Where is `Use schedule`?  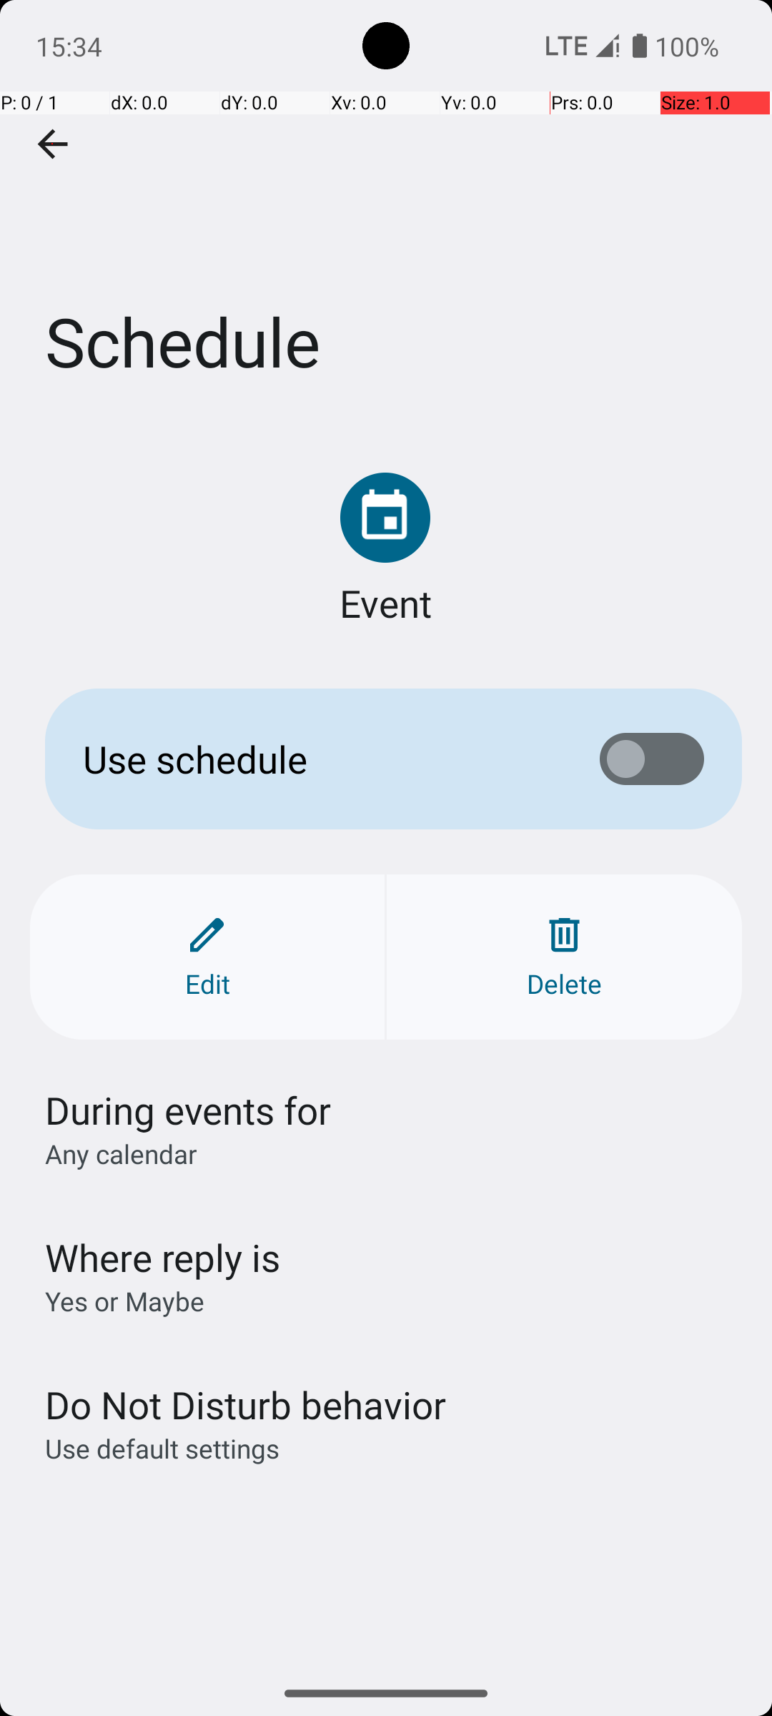 Use schedule is located at coordinates (319, 759).